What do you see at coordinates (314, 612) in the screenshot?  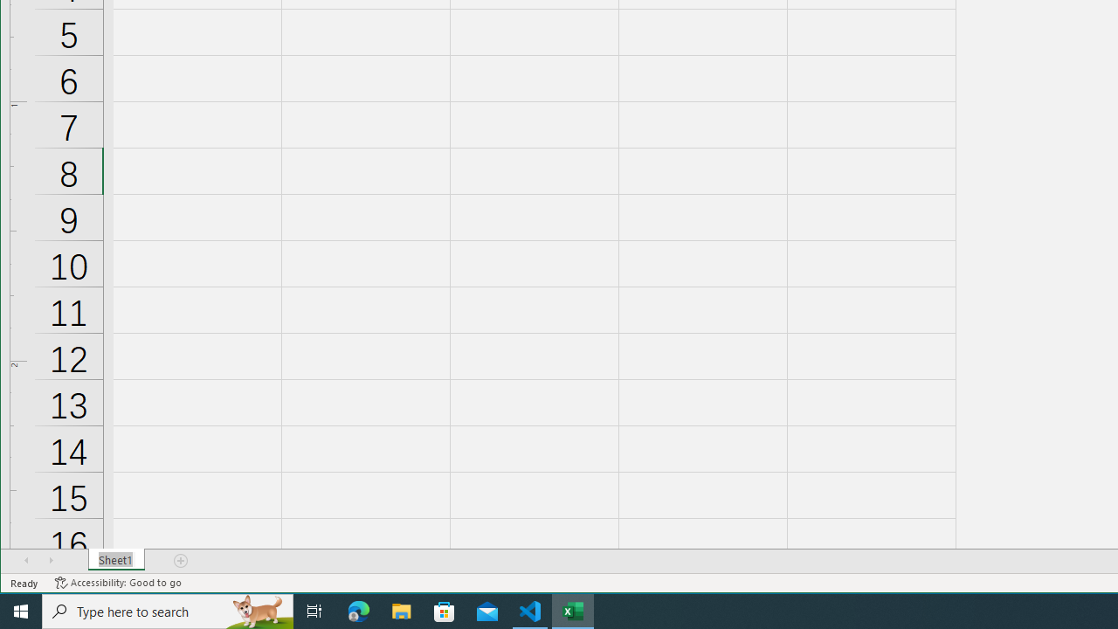 I see `Task View` at bounding box center [314, 612].